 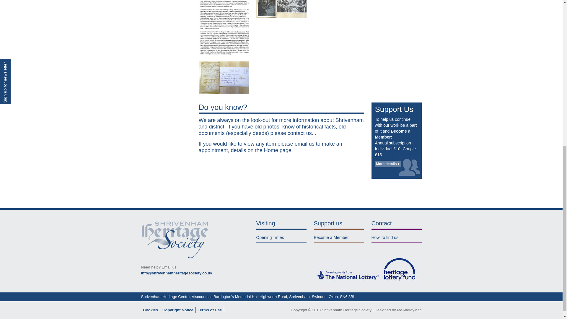 I want to click on Terms of Use, so click(x=210, y=310).